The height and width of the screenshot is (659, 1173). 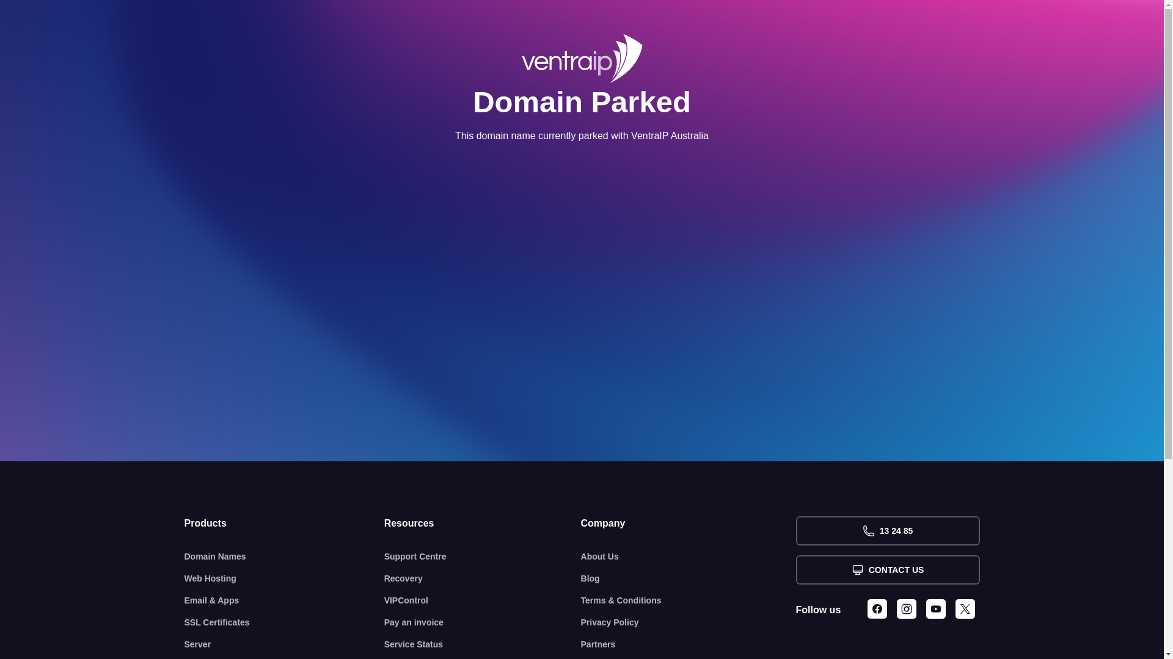 What do you see at coordinates (285, 600) in the screenshot?
I see `Email & Apps` at bounding box center [285, 600].